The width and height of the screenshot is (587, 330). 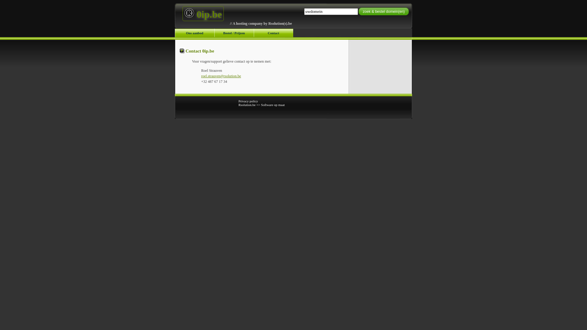 I want to click on zoek & bestel domein(en), so click(x=383, y=12).